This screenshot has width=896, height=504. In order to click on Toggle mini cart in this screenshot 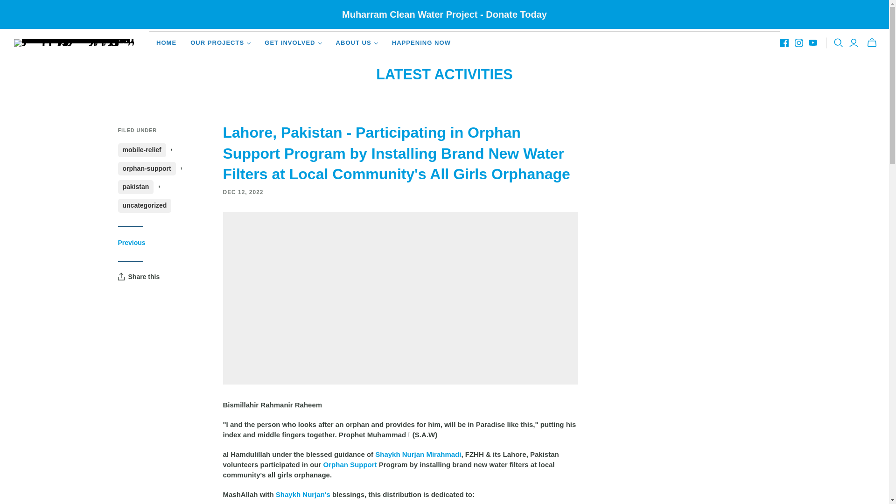, I will do `click(872, 43)`.